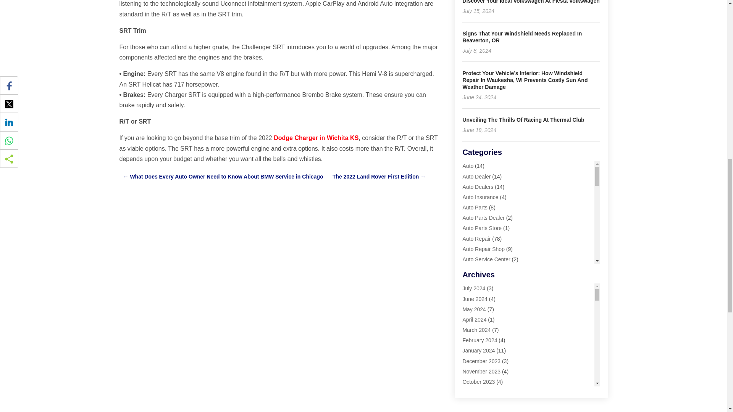  Describe the element at coordinates (483, 217) in the screenshot. I see `Auto Parts Dealer` at that location.